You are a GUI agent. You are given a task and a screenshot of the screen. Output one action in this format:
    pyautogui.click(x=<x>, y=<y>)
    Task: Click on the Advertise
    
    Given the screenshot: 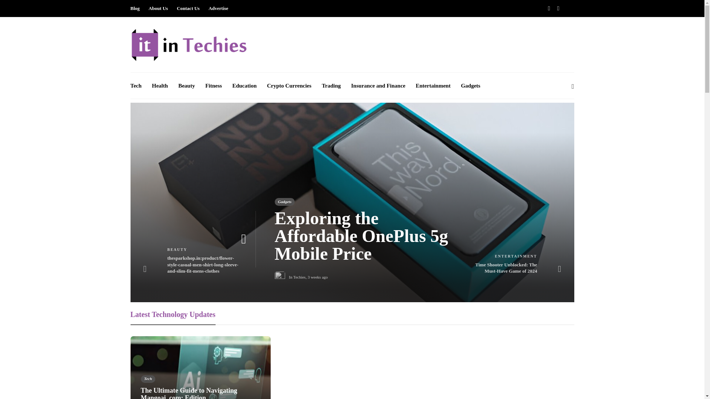 What is the action you would take?
    pyautogui.click(x=218, y=8)
    